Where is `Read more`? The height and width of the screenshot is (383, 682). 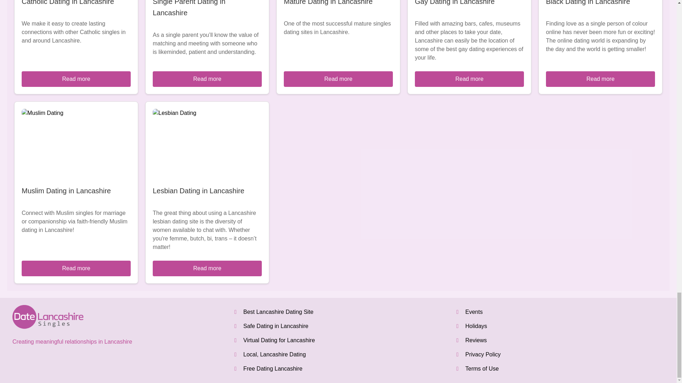
Read more is located at coordinates (76, 79).